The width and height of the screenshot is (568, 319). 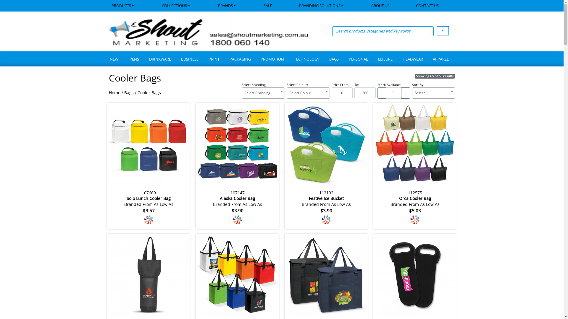 I want to click on PENS, so click(x=134, y=60).